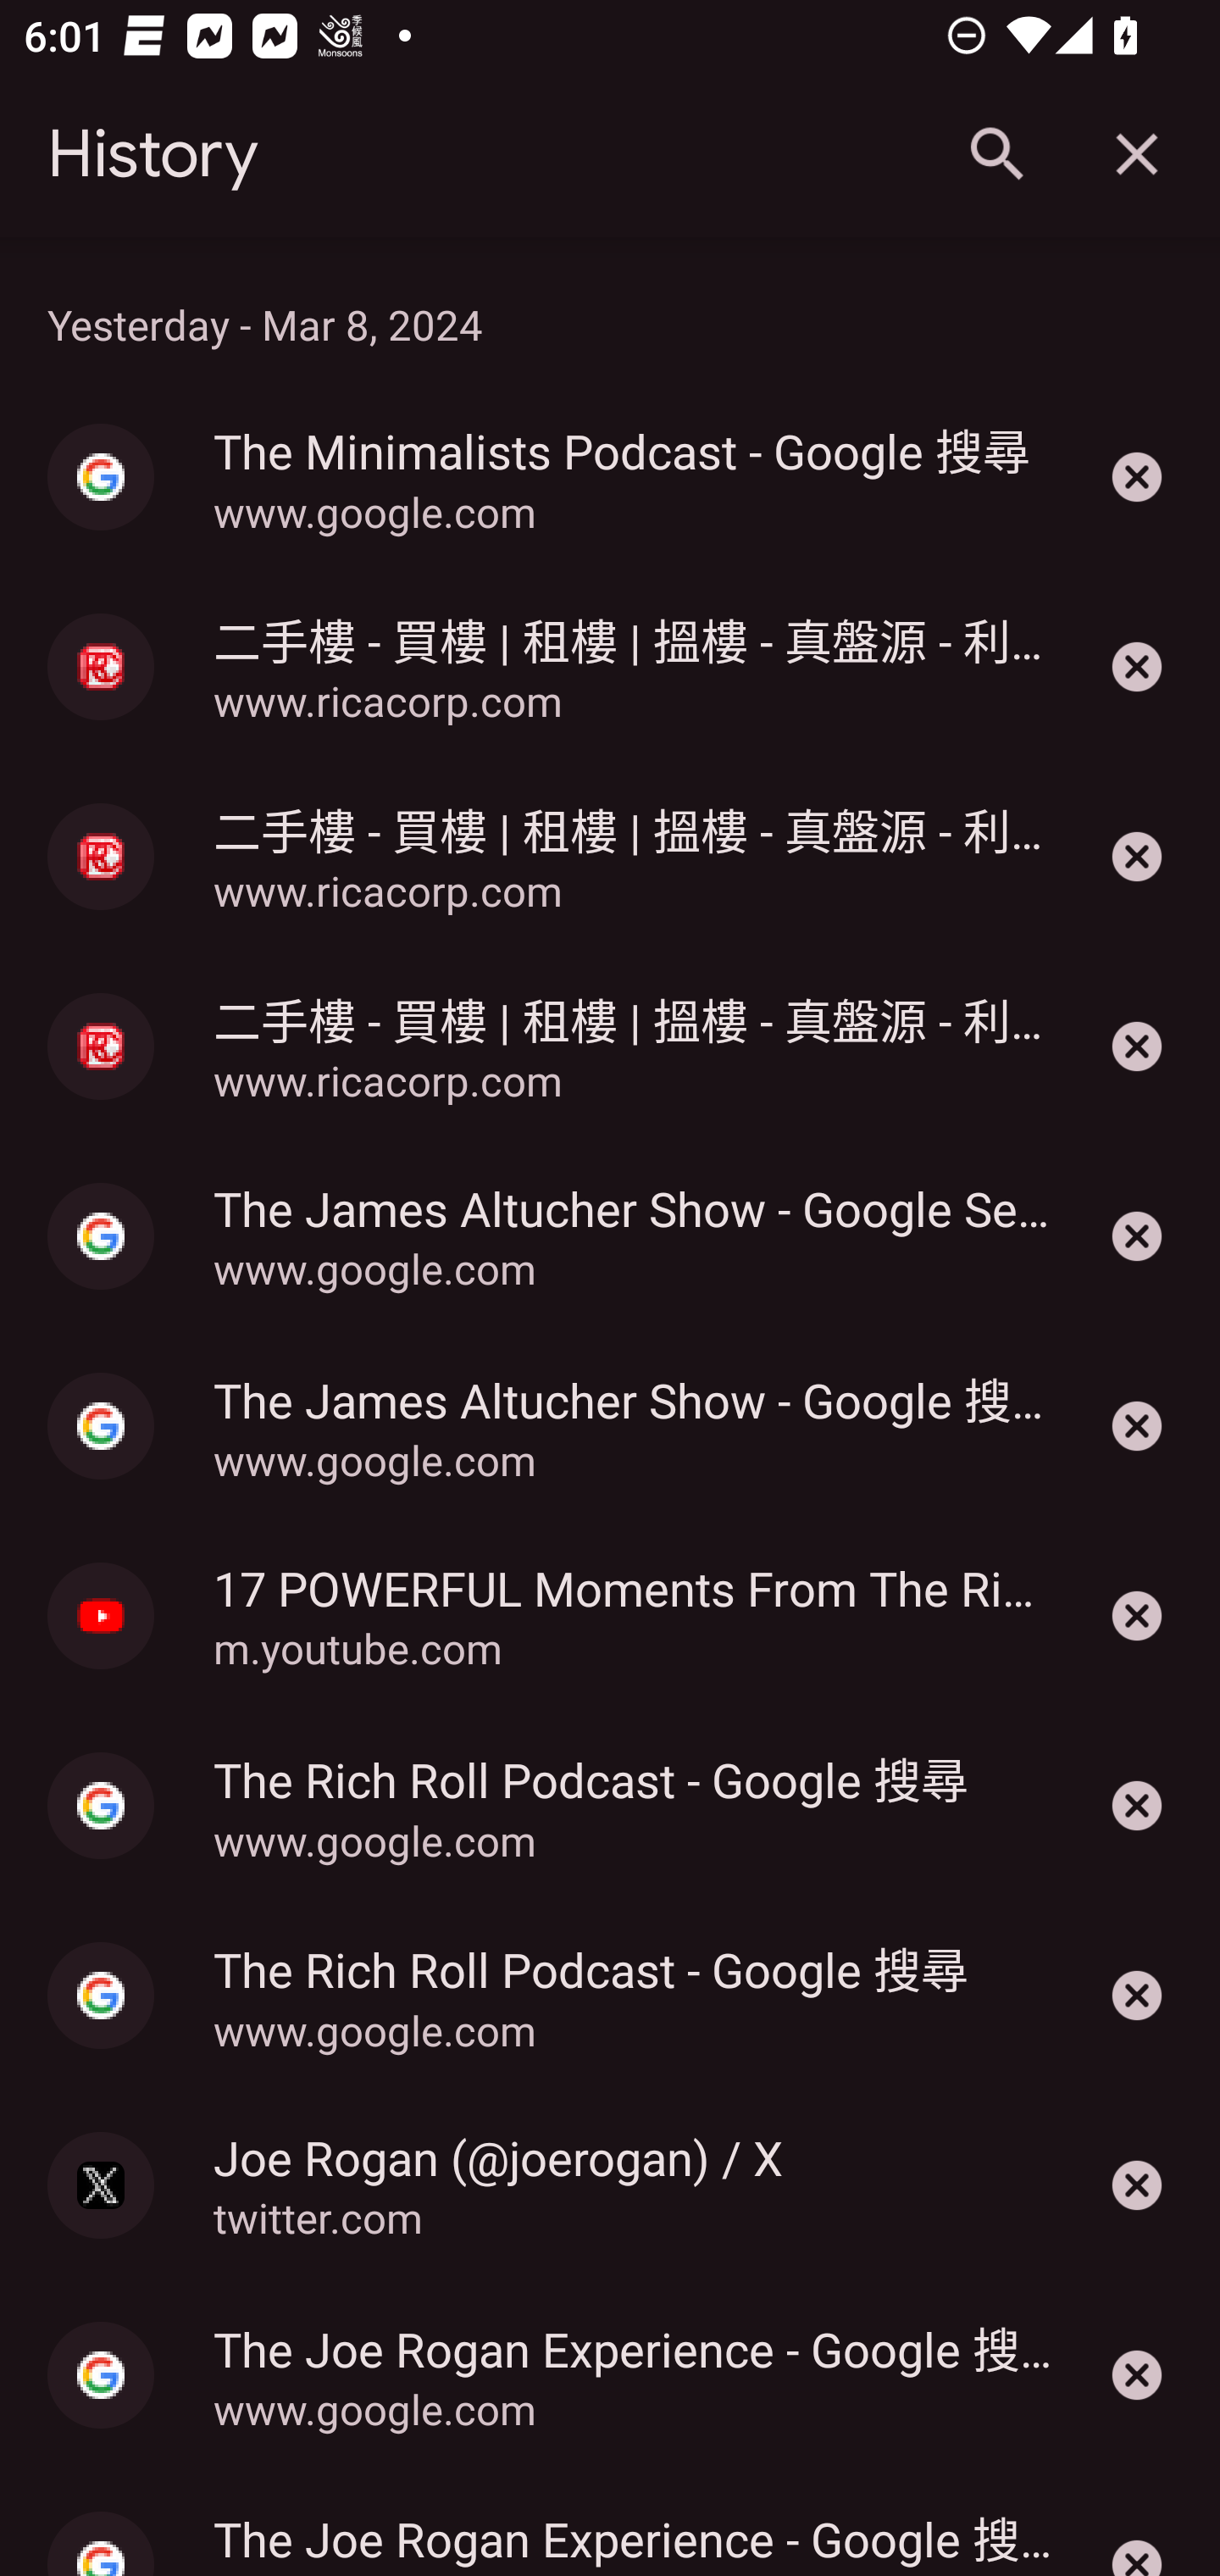 The width and height of the screenshot is (1220, 2576). What do you see at coordinates (1137, 154) in the screenshot?
I see `Close` at bounding box center [1137, 154].